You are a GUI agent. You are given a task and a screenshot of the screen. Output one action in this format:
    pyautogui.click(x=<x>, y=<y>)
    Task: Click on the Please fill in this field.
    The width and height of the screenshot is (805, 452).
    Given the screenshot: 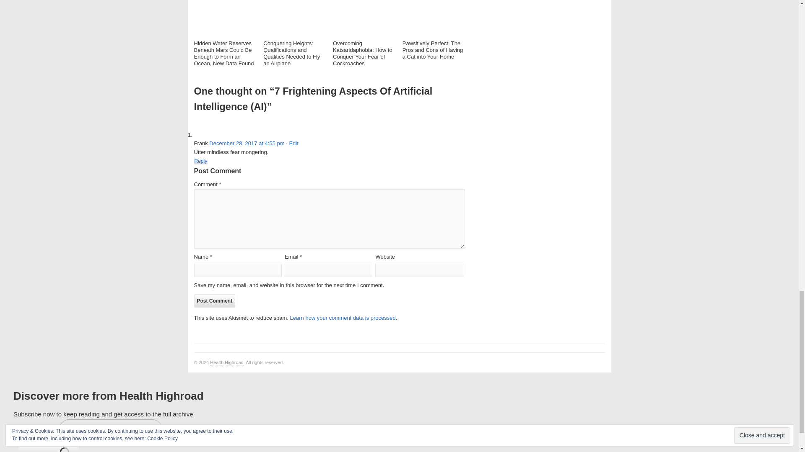 What is the action you would take?
    pyautogui.click(x=111, y=429)
    